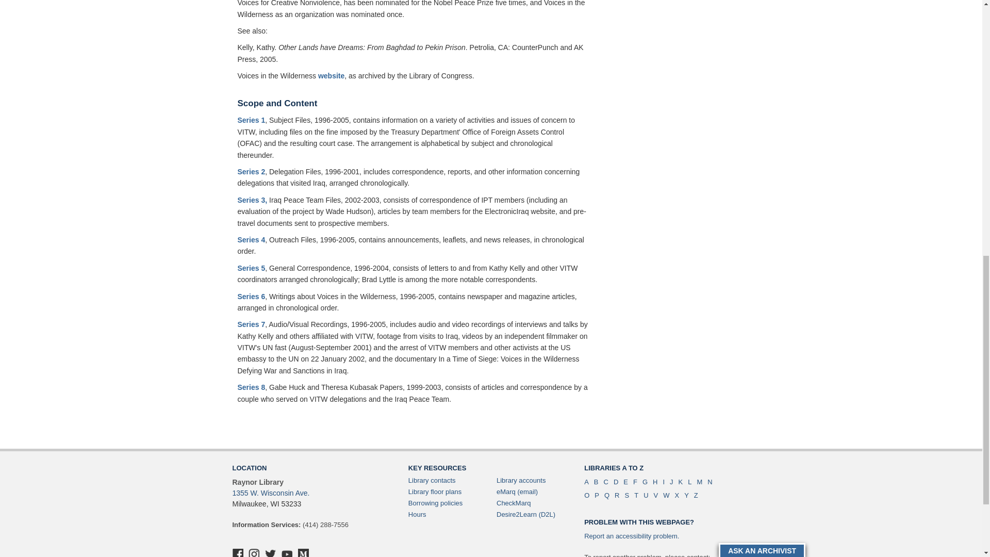 The image size is (990, 557). Describe the element at coordinates (251, 172) in the screenshot. I see `Series 2` at that location.